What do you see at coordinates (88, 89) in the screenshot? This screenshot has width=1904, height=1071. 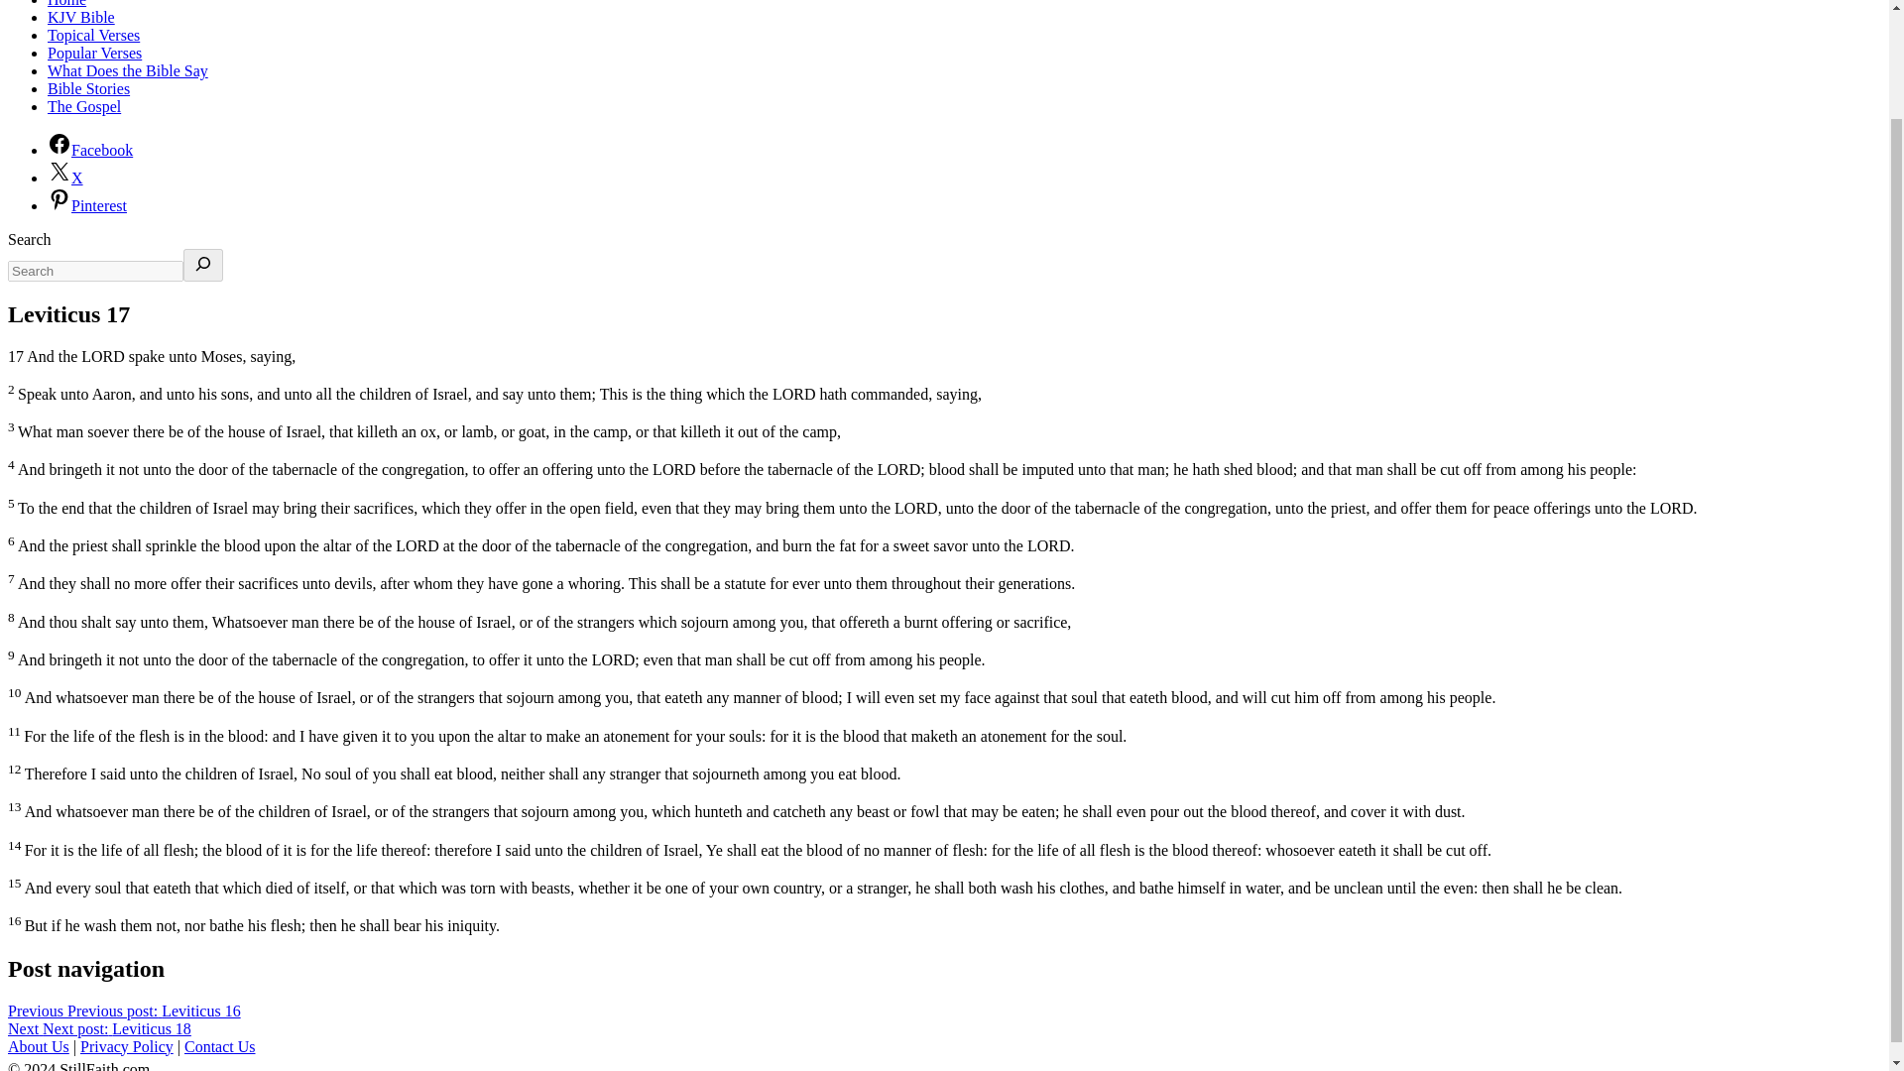 I see `Bible Stories` at bounding box center [88, 89].